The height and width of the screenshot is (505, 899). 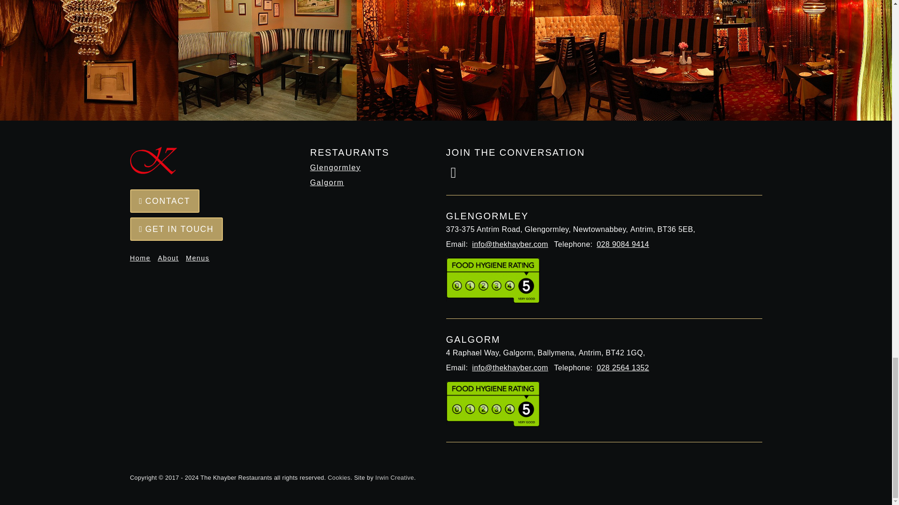 What do you see at coordinates (165, 201) in the screenshot?
I see `CONTACT` at bounding box center [165, 201].